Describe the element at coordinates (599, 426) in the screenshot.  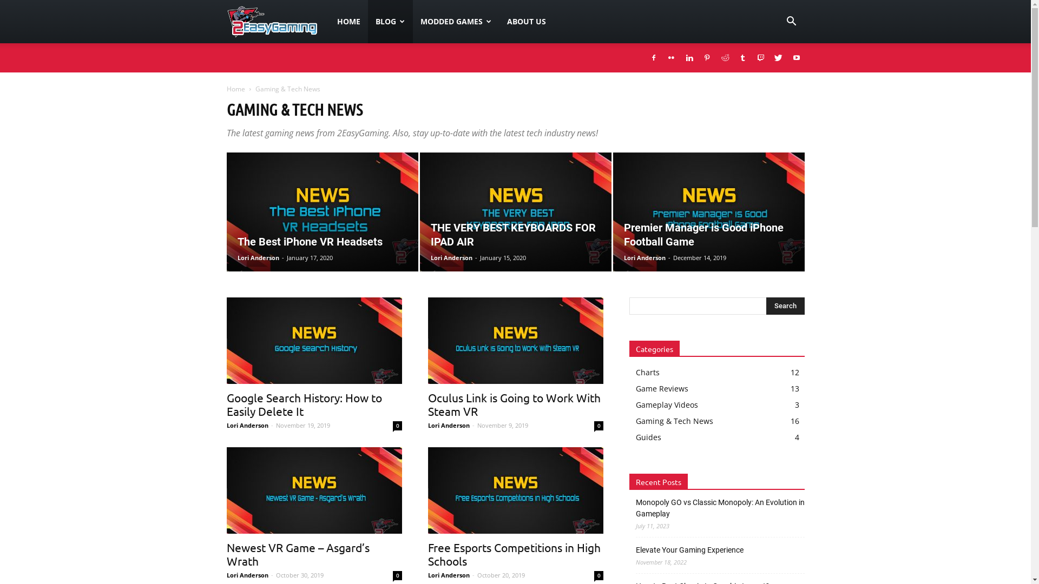
I see `0` at that location.